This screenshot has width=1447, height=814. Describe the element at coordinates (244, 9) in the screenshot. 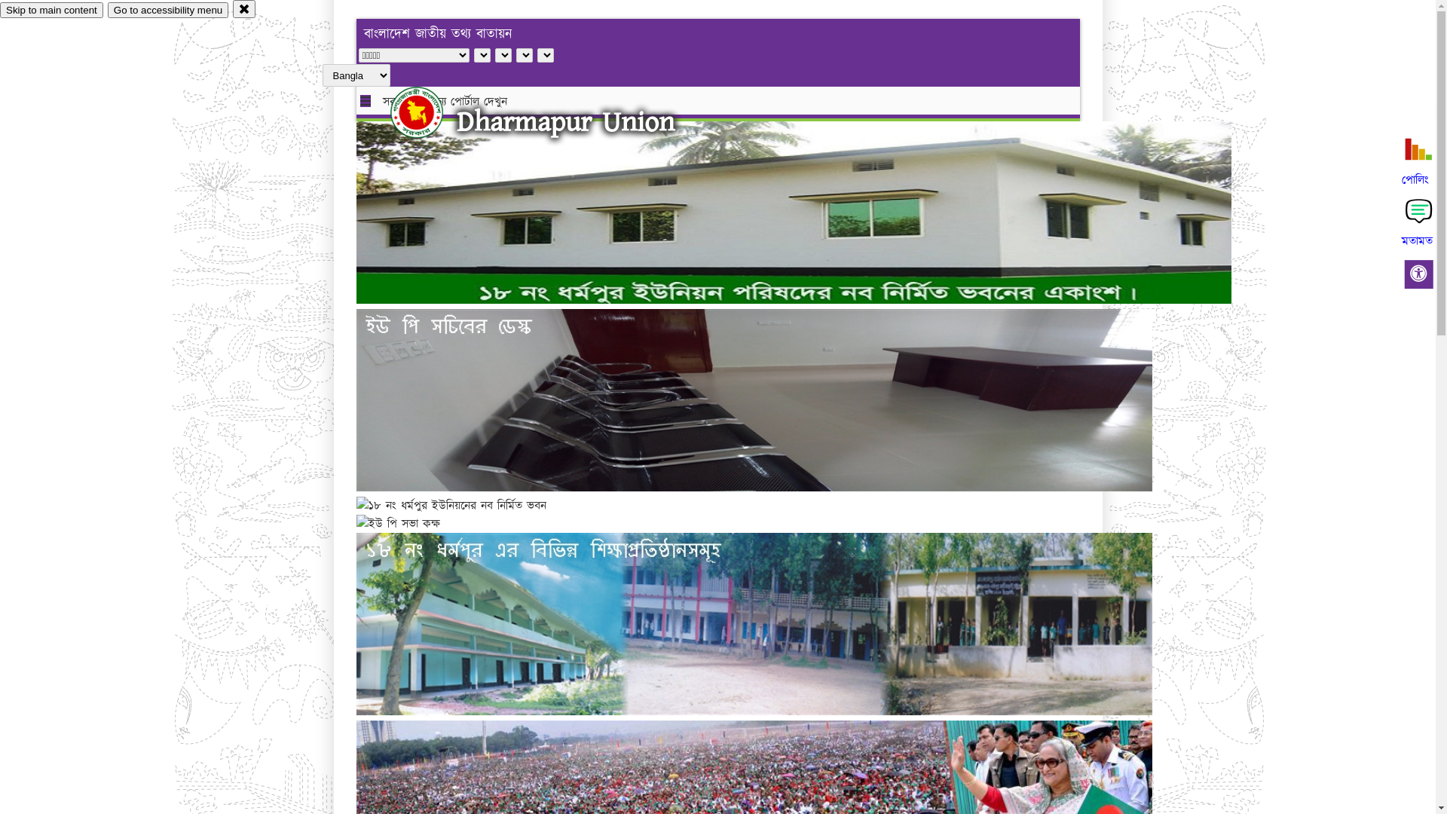

I see `close` at that location.